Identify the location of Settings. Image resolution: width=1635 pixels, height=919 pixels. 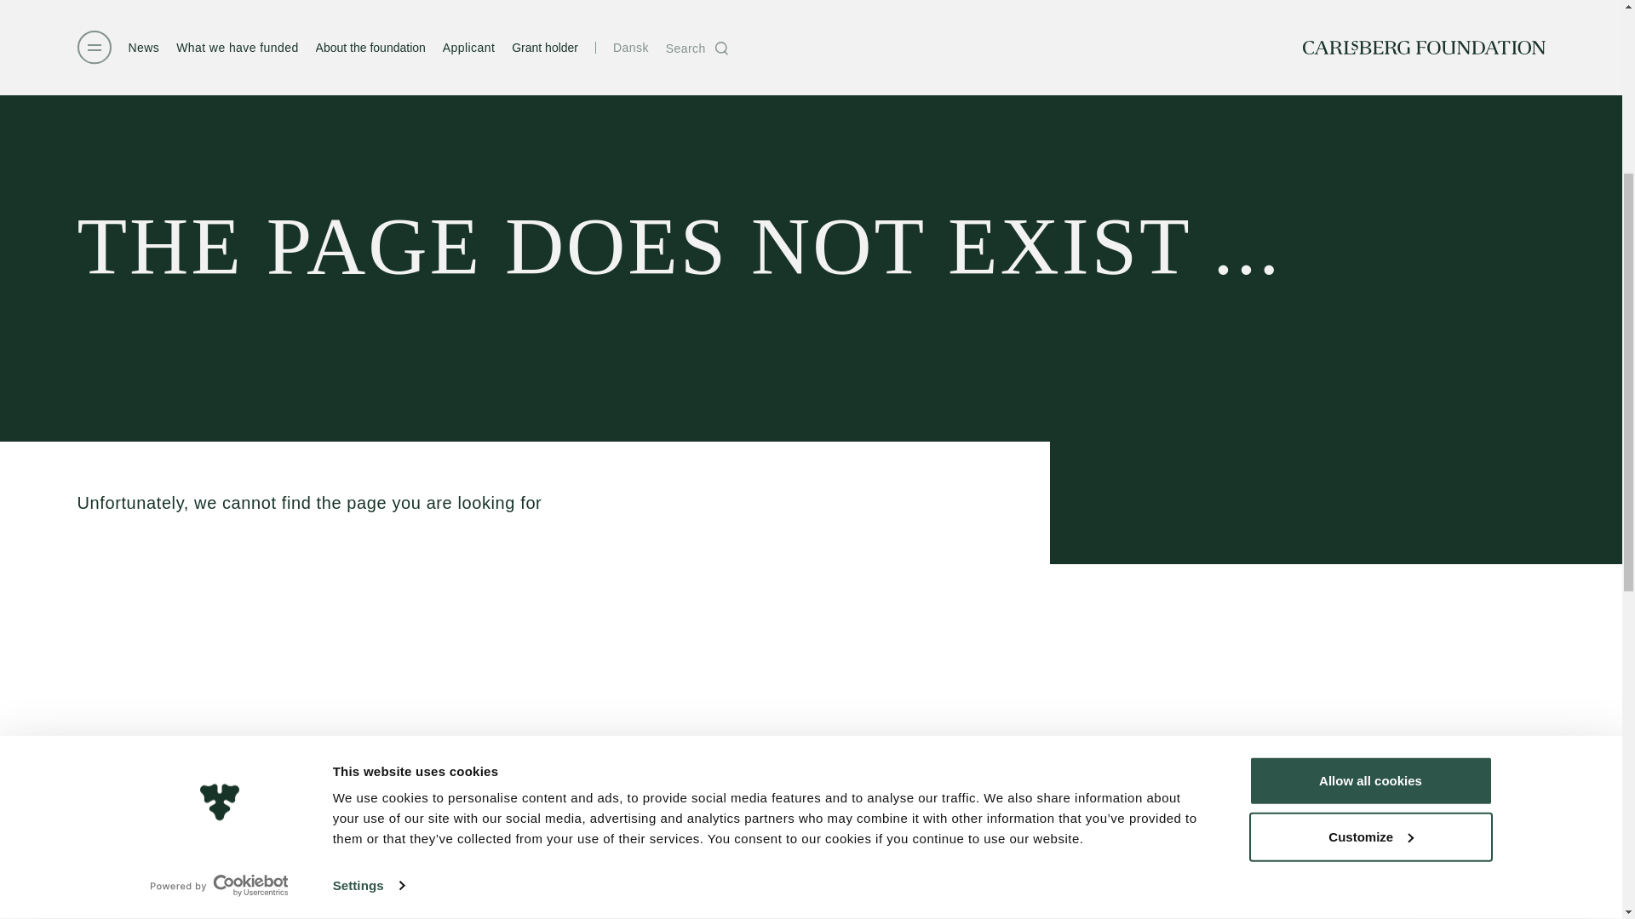
(368, 531).